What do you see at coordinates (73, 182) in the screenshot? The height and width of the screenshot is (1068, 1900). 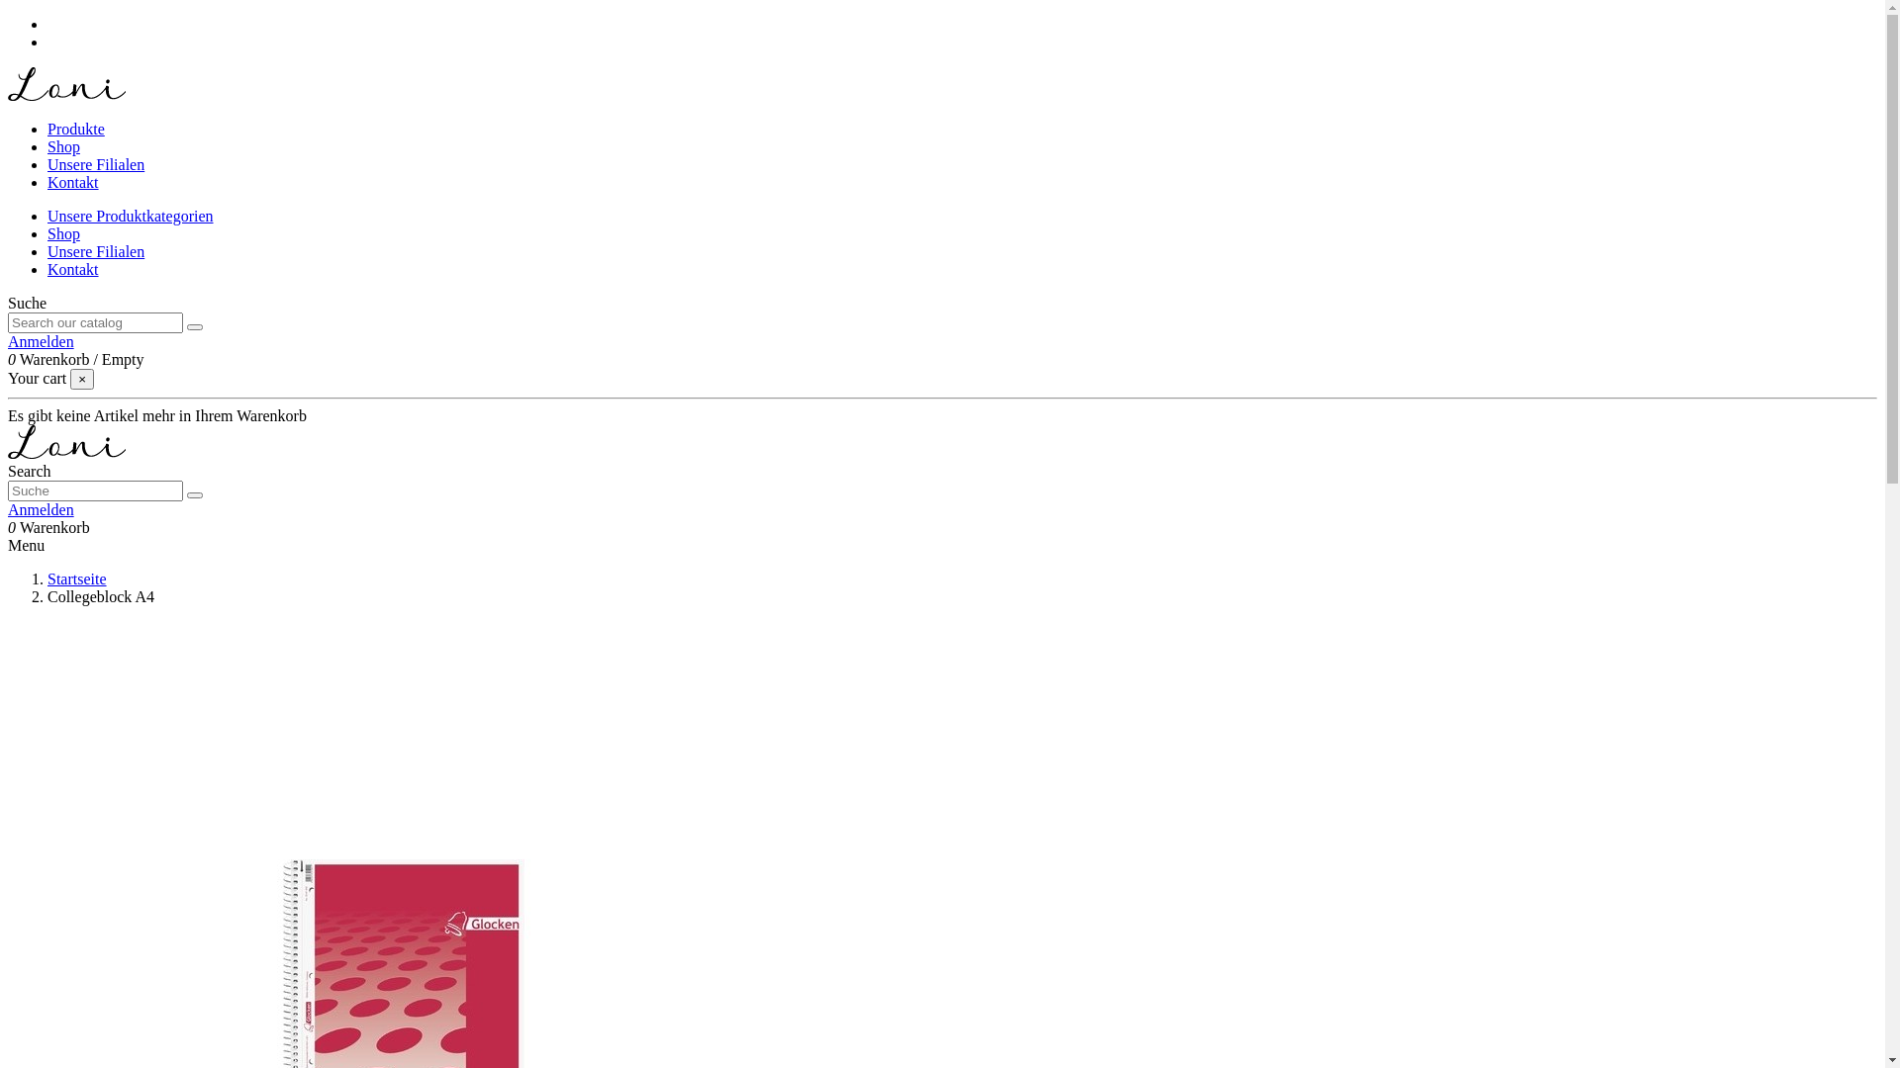 I see `Kontakt` at bounding box center [73, 182].